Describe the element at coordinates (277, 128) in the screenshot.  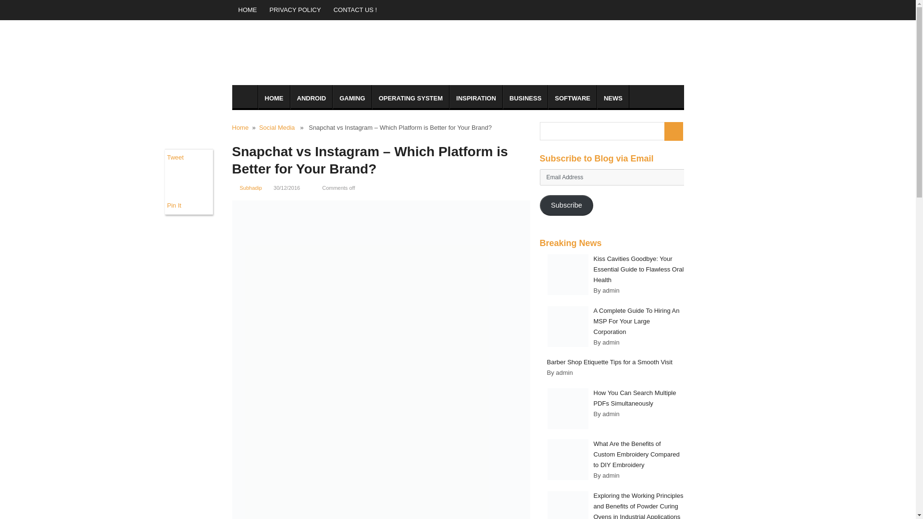
I see `Social Media` at that location.